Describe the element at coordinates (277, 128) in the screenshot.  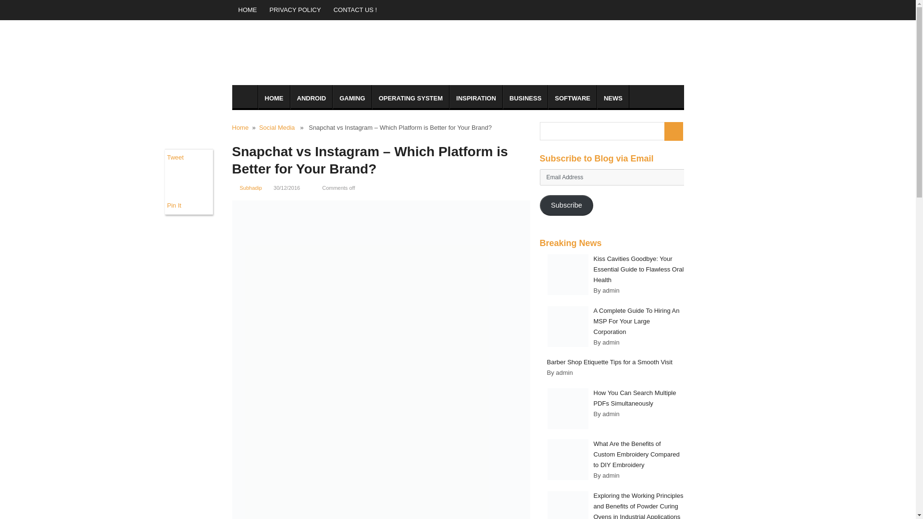
I see `Social Media` at that location.